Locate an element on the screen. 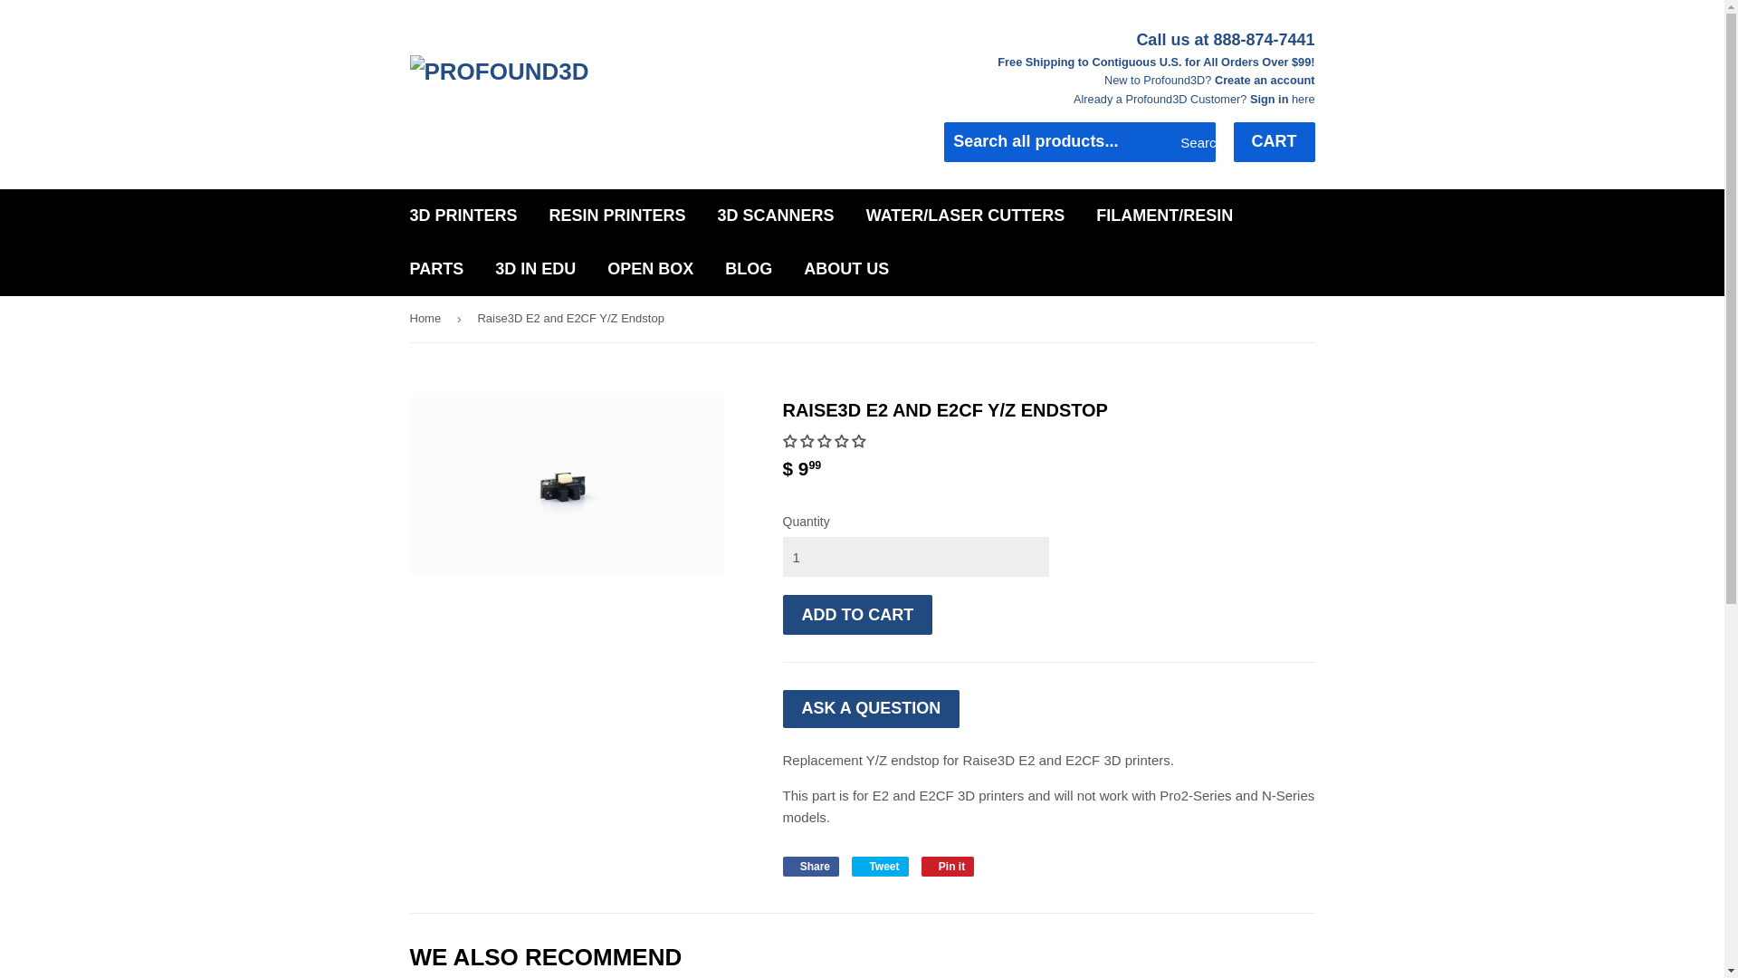 The height and width of the screenshot is (978, 1738). Tweet on Twitter is located at coordinates (879, 866).